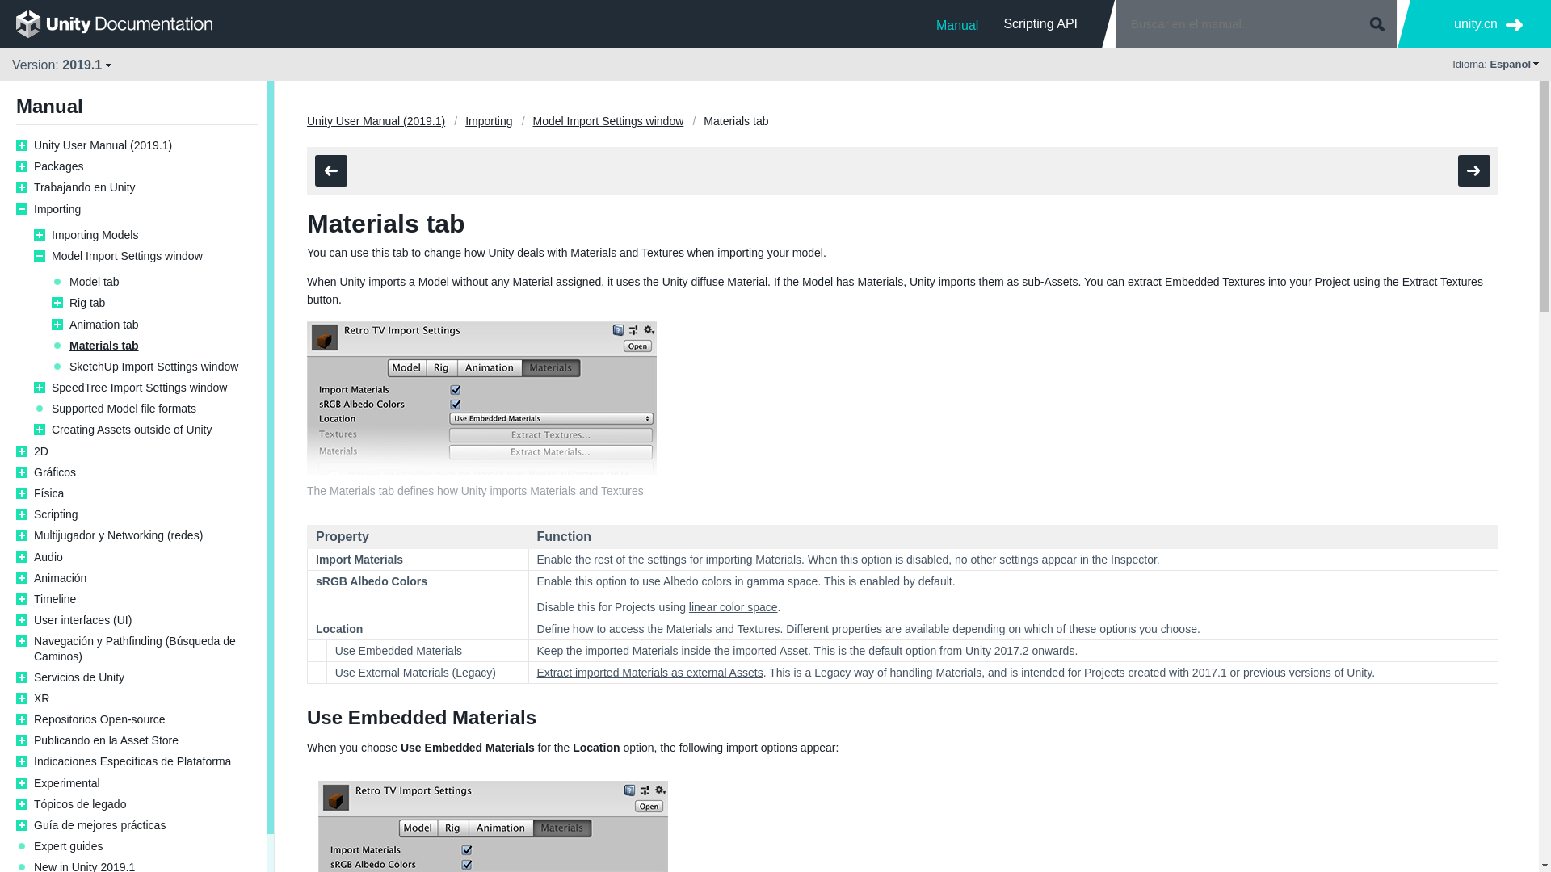  Describe the element at coordinates (1488, 24) in the screenshot. I see `unity.cn` at that location.